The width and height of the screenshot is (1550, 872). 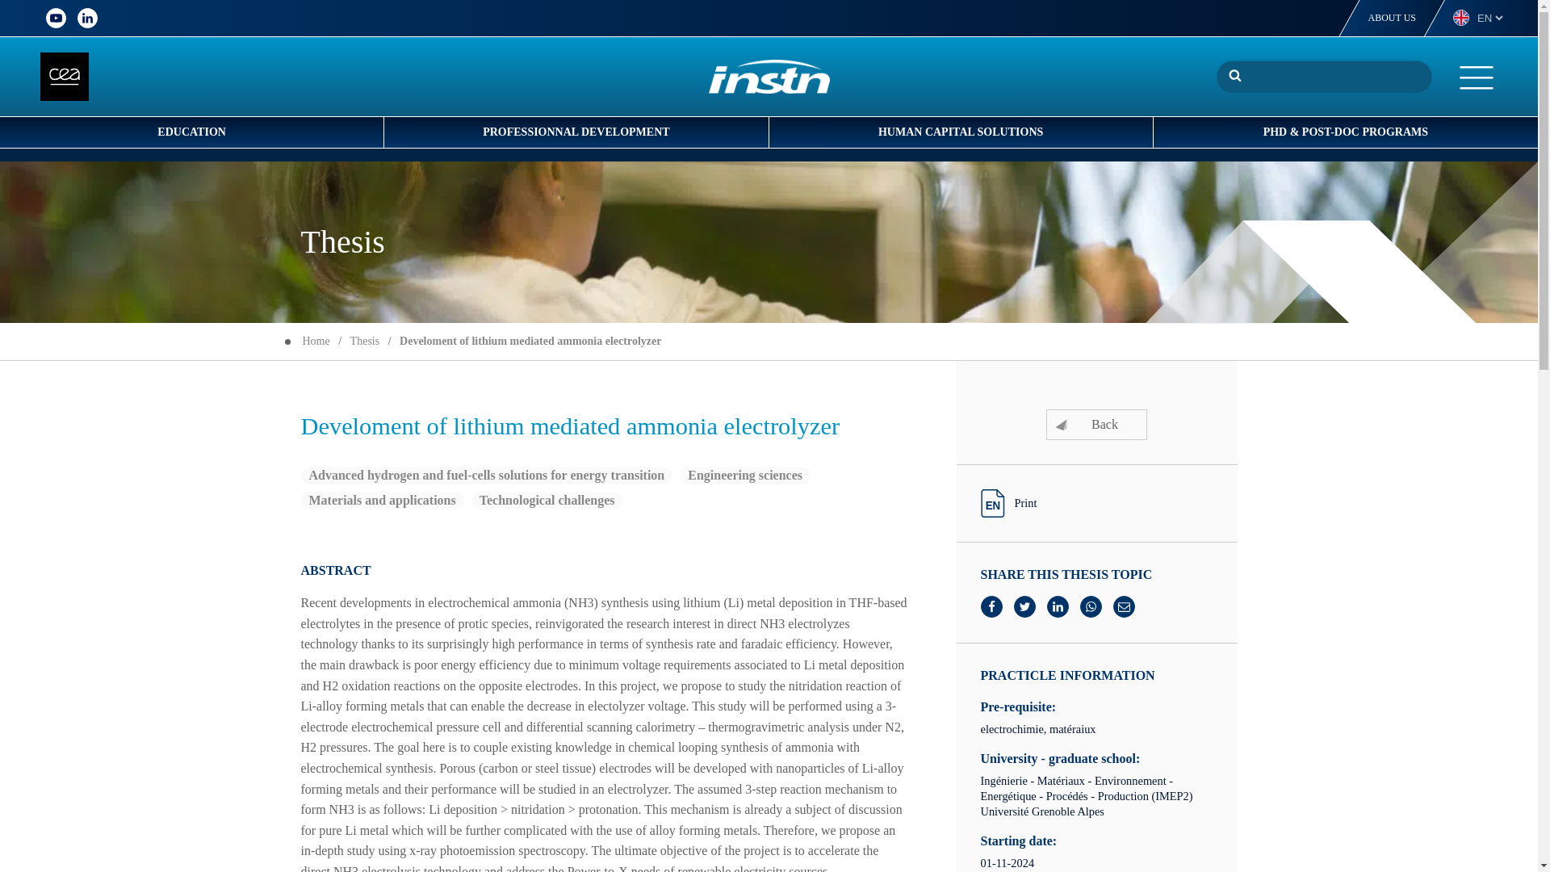 What do you see at coordinates (365, 341) in the screenshot?
I see `Thesis` at bounding box center [365, 341].